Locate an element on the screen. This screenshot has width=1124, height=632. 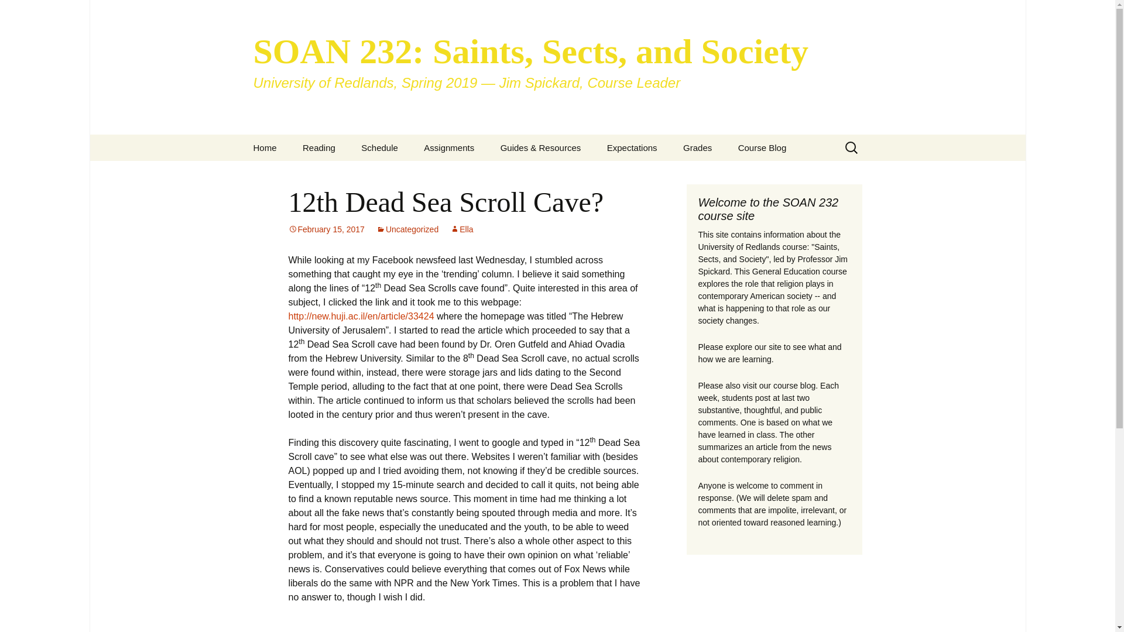
Grades is located at coordinates (697, 147).